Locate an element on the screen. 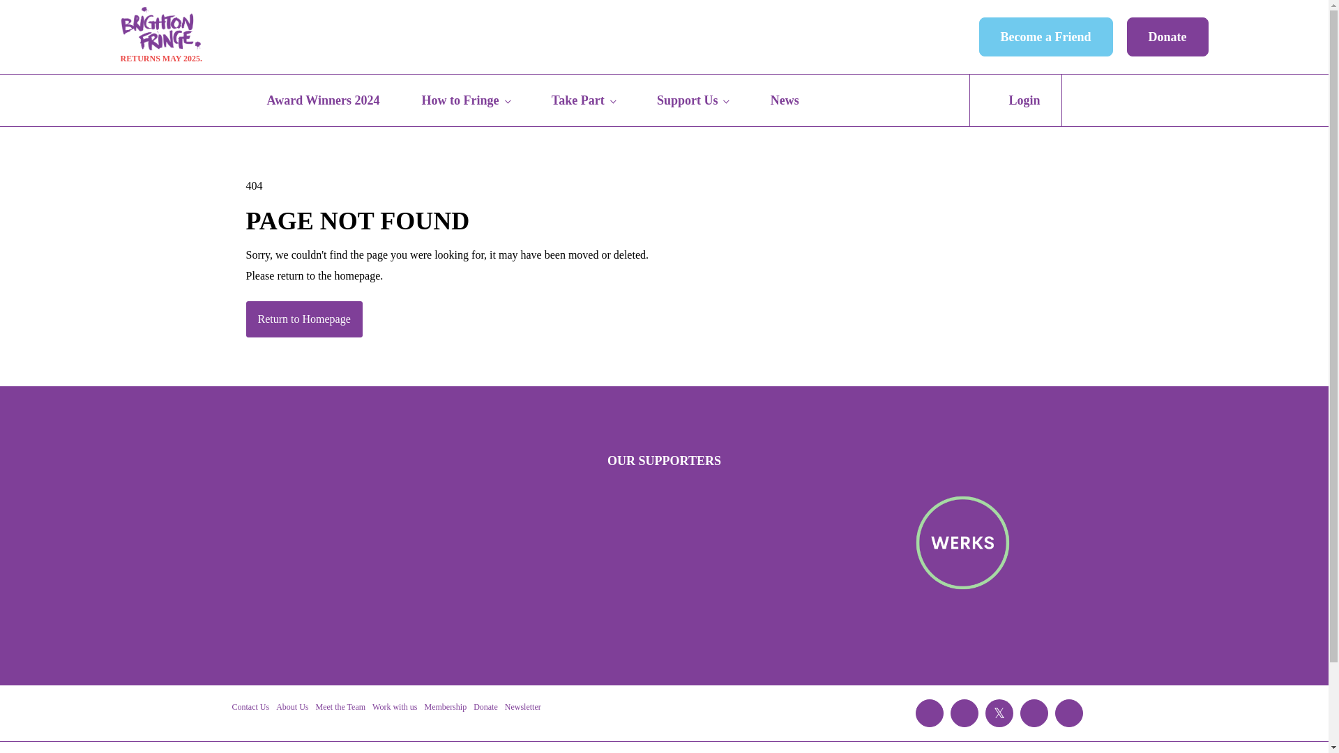 The height and width of the screenshot is (753, 1339). Support Us is located at coordinates (693, 100).